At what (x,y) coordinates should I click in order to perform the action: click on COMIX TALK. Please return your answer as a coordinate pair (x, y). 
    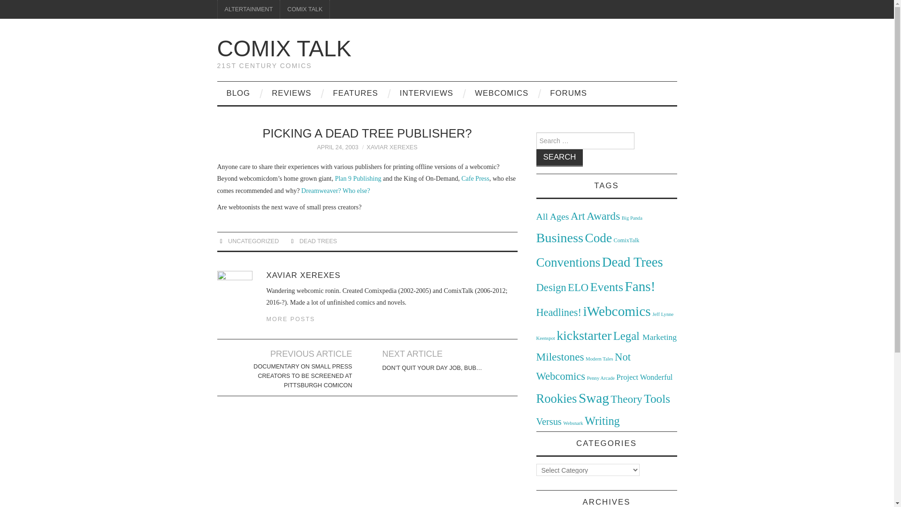
    Looking at the image, I should click on (284, 48).